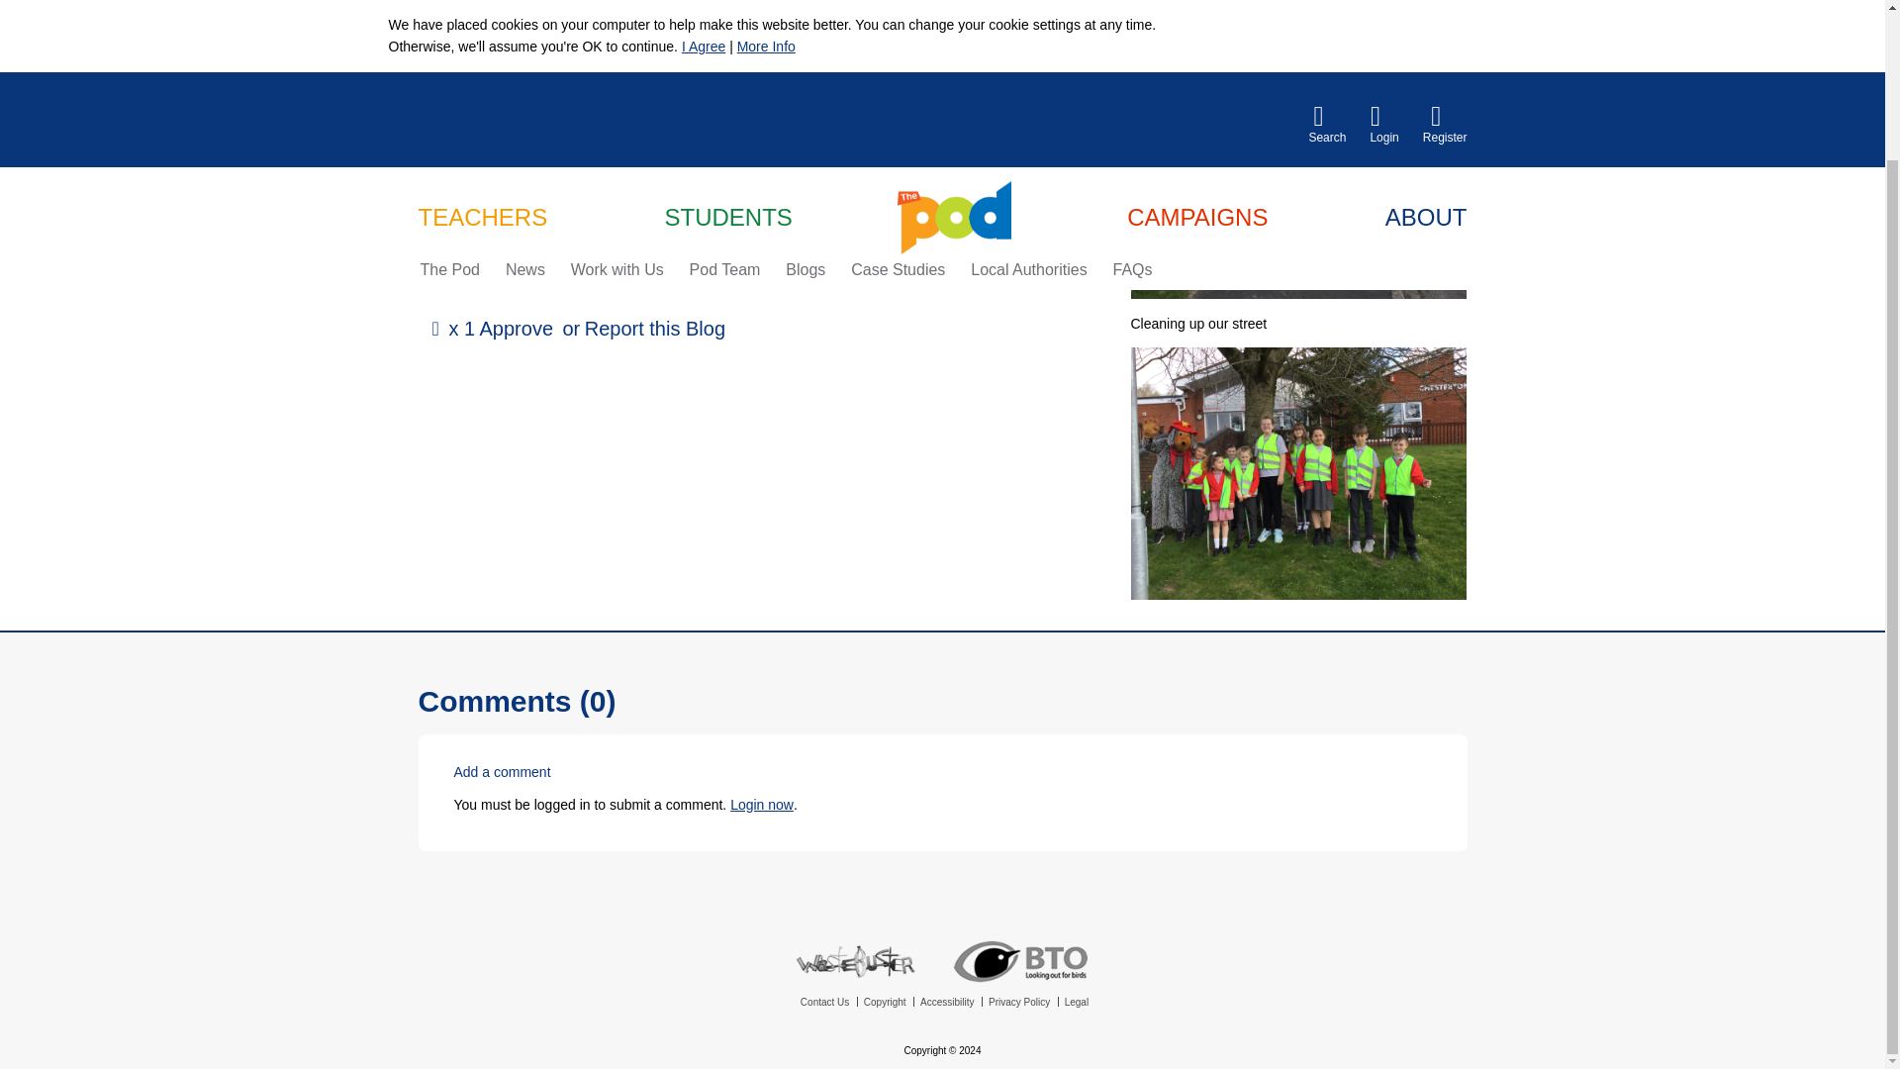 This screenshot has width=1900, height=1069. I want to click on Report this Blog, so click(655, 329).